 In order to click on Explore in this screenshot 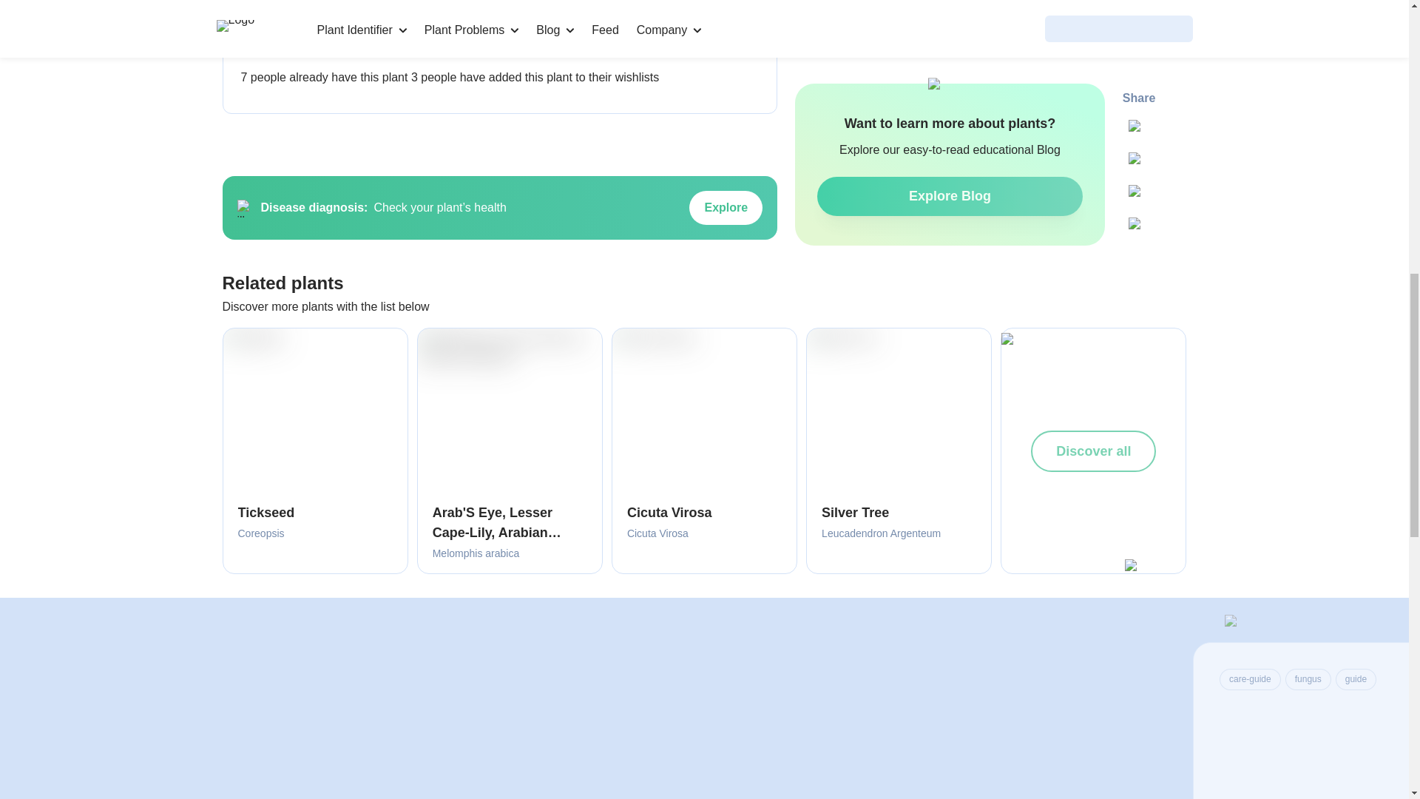, I will do `click(726, 207)`.